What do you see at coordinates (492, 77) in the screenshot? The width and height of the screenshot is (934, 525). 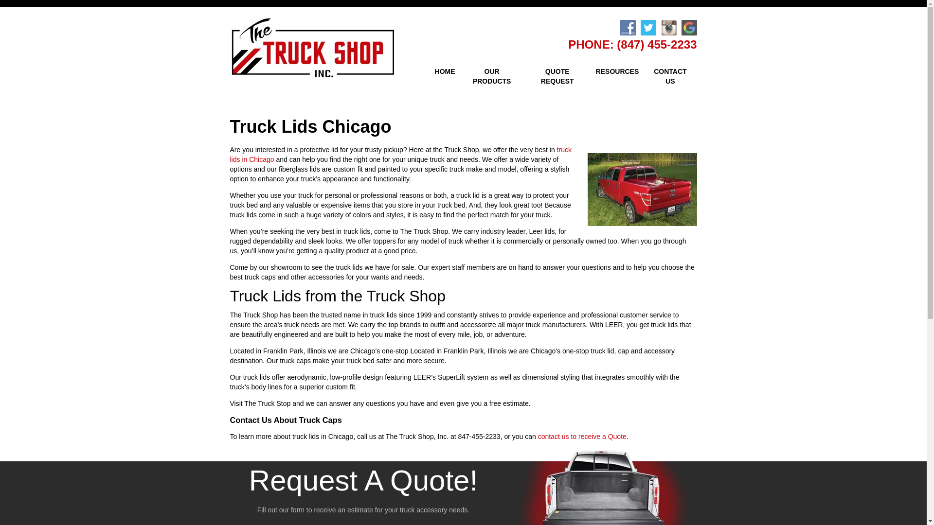 I see `OUR PRODUCTS` at bounding box center [492, 77].